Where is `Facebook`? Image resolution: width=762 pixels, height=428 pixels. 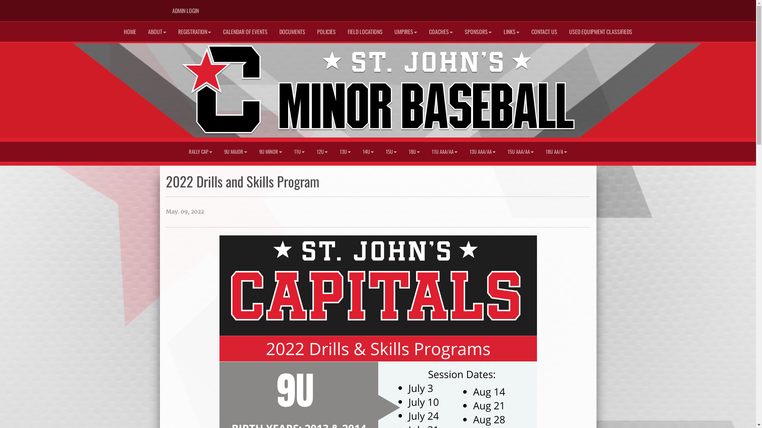 Facebook is located at coordinates (556, 8).